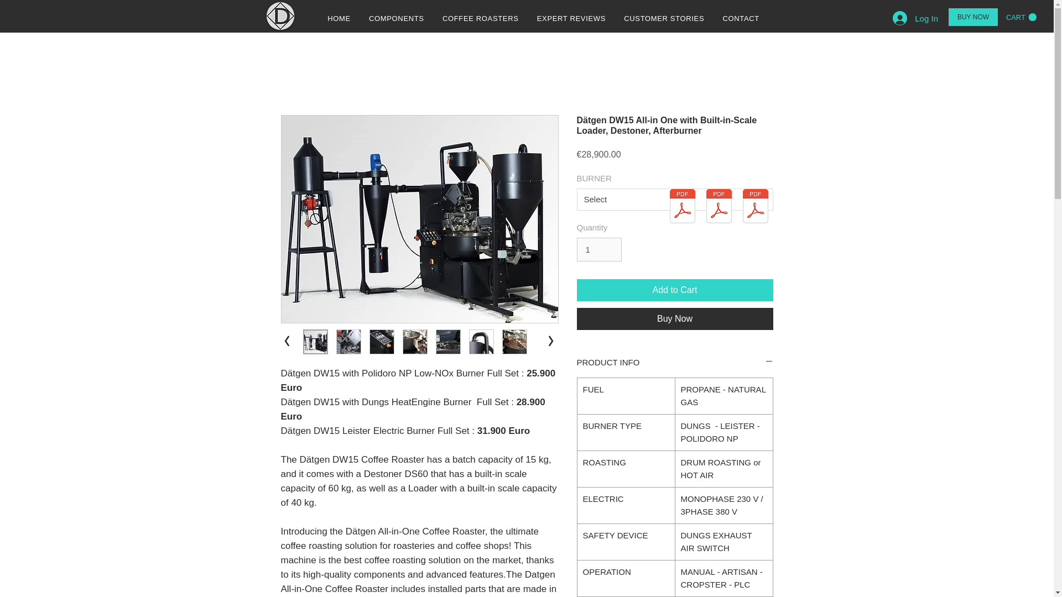 The height and width of the screenshot is (597, 1062). What do you see at coordinates (741, 19) in the screenshot?
I see `CONTACT` at bounding box center [741, 19].